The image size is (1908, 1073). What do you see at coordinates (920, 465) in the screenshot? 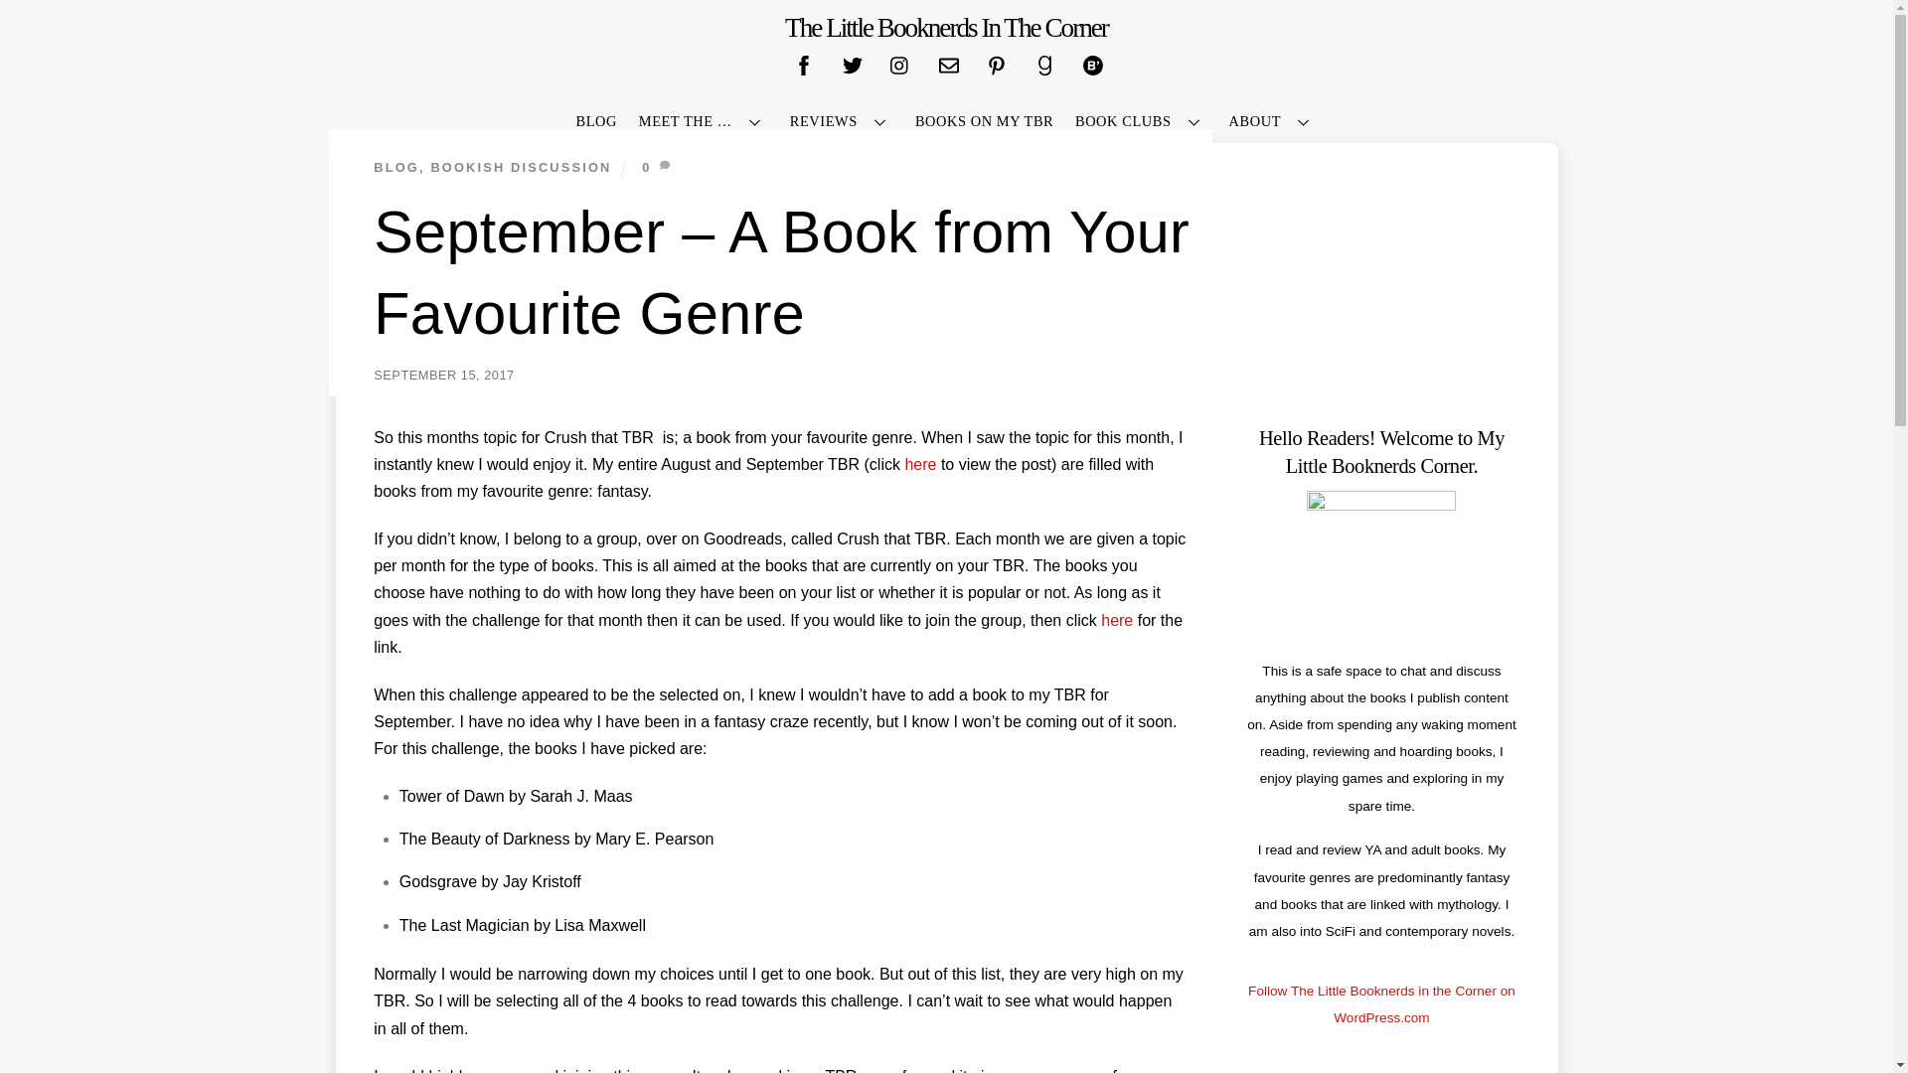
I see `here` at bounding box center [920, 465].